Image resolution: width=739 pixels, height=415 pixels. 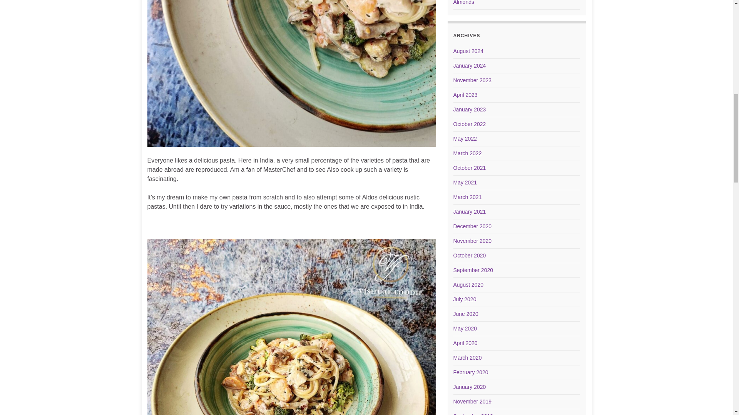 What do you see at coordinates (470, 168) in the screenshot?
I see `October 2021` at bounding box center [470, 168].